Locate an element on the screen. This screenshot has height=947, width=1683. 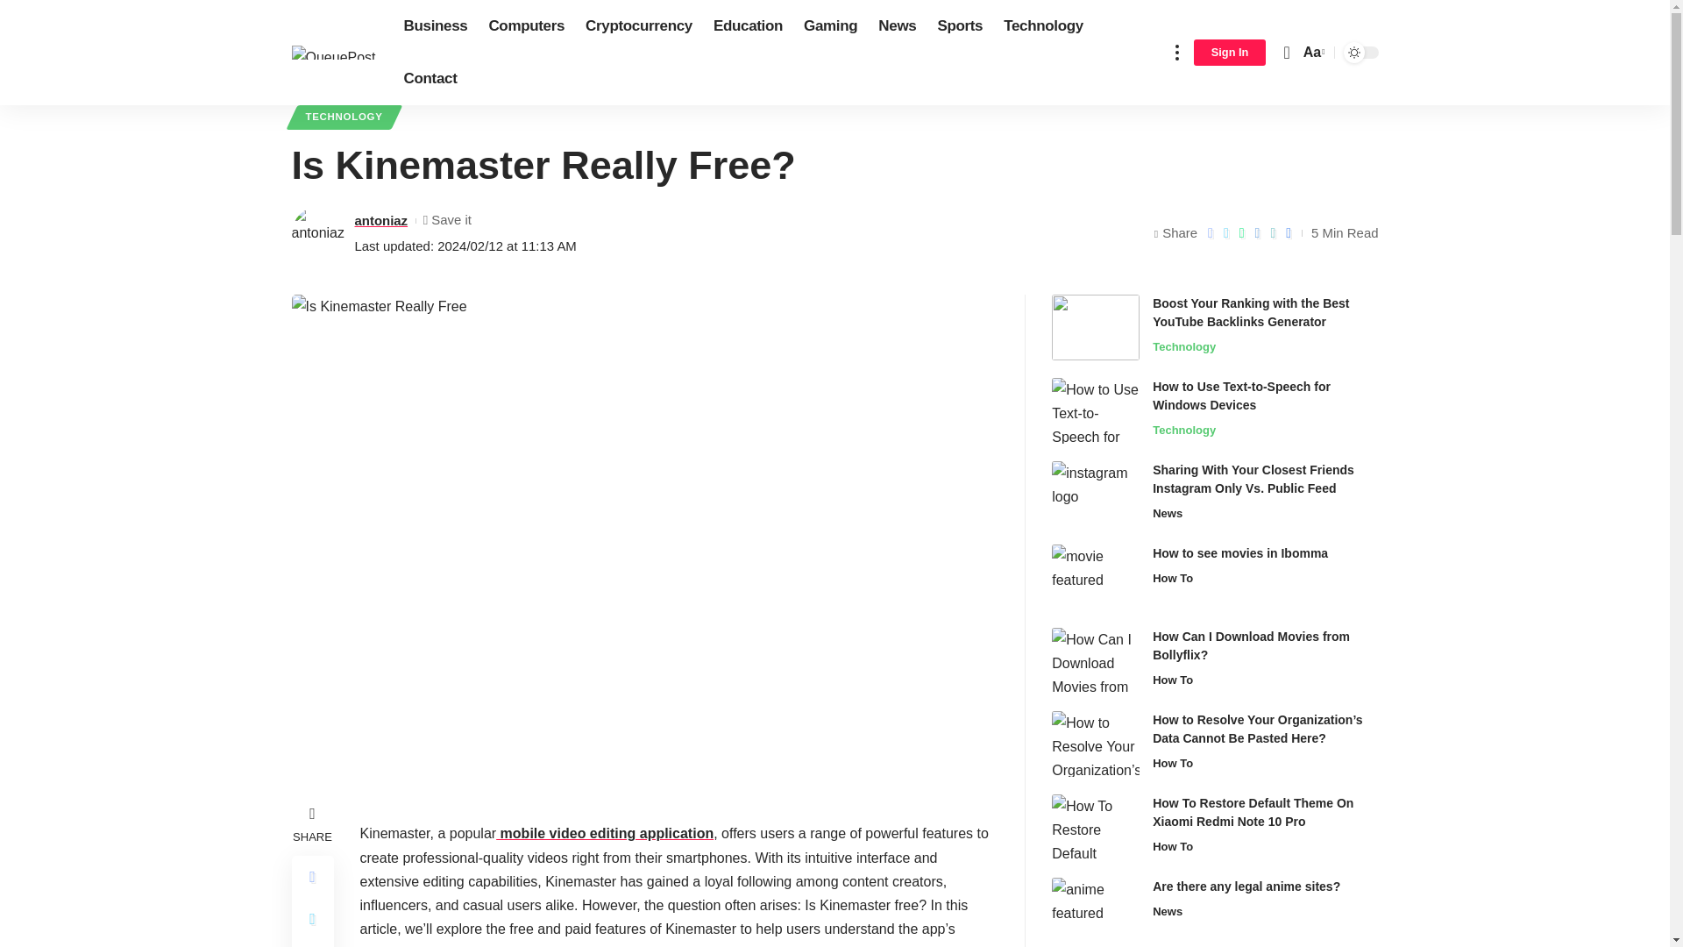
Go to the Technology Category archives. is located at coordinates (435, 79).